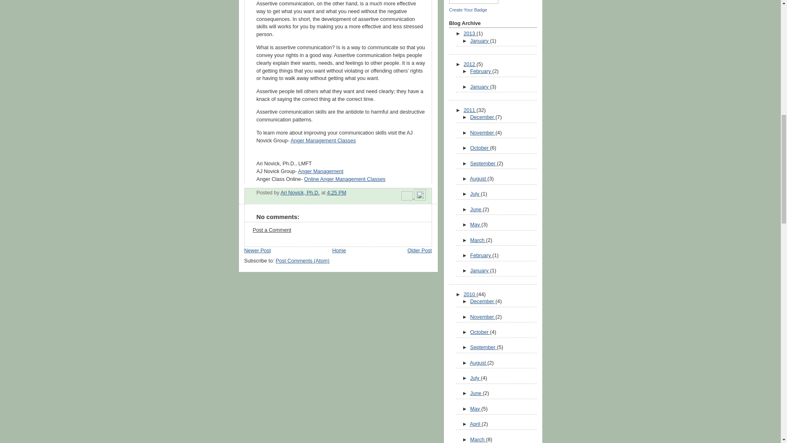 The height and width of the screenshot is (443, 787). Describe the element at coordinates (480, 148) in the screenshot. I see `October` at that location.